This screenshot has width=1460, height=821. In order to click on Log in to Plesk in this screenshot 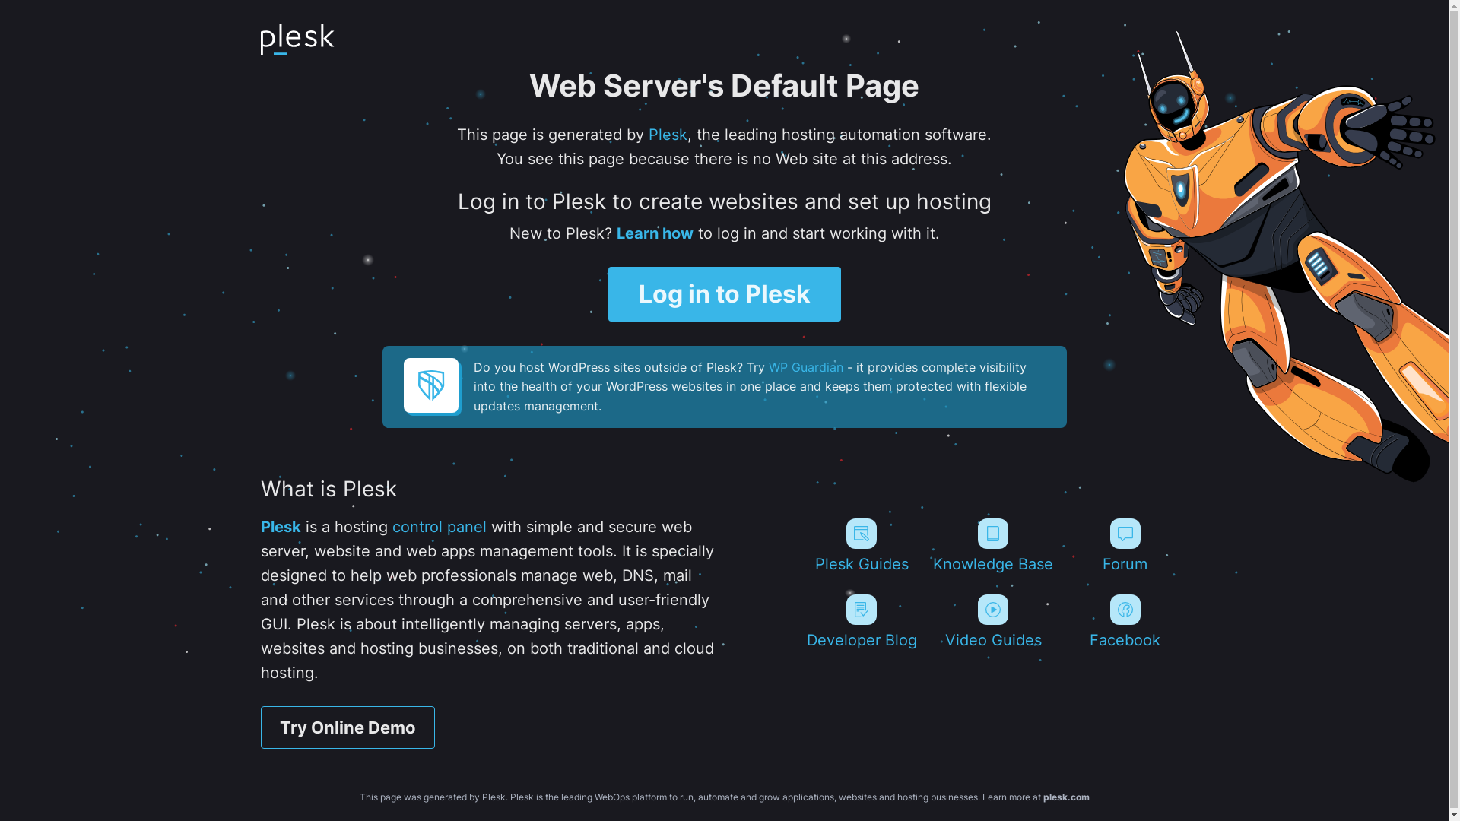, I will do `click(725, 294)`.